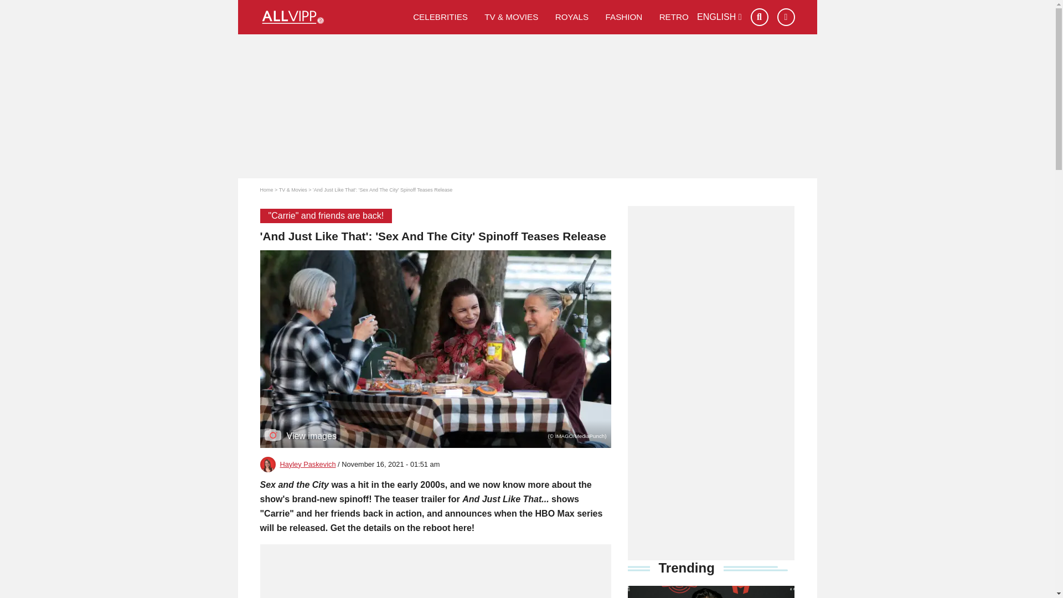  What do you see at coordinates (720, 17) in the screenshot?
I see `ENGLISH ` at bounding box center [720, 17].